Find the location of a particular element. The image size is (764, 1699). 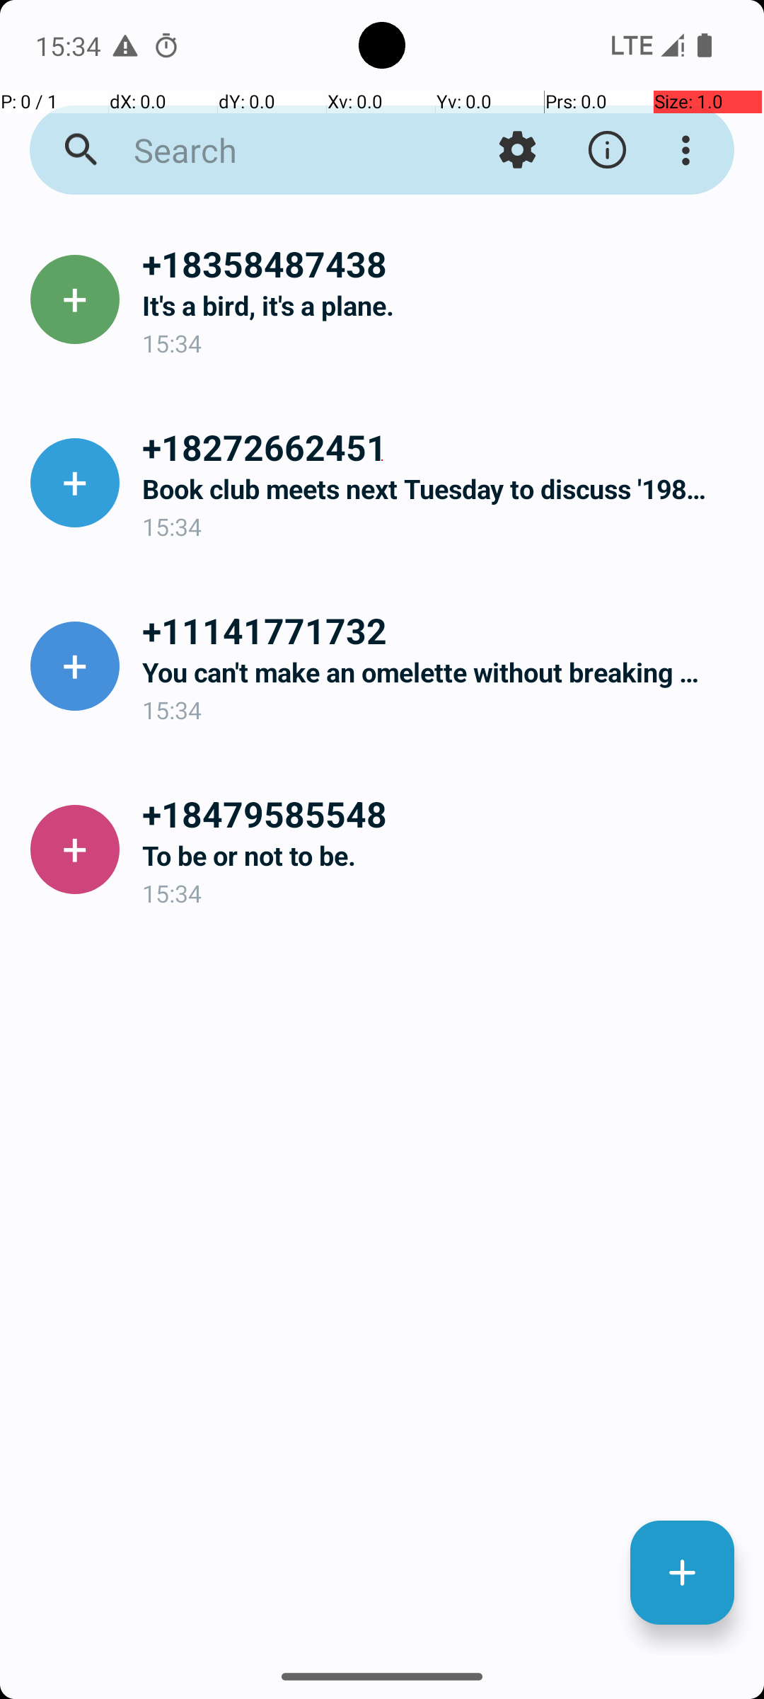

+11141771732 is located at coordinates (441, 630).